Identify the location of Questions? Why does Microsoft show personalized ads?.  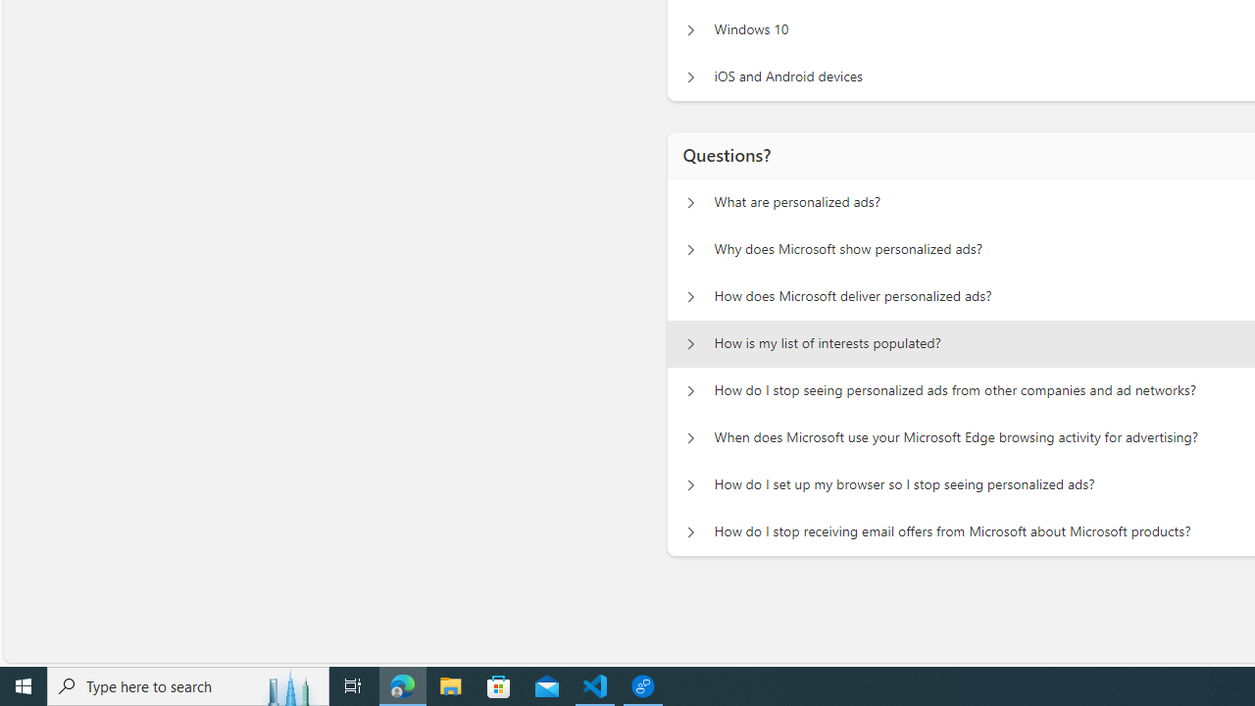
(690, 250).